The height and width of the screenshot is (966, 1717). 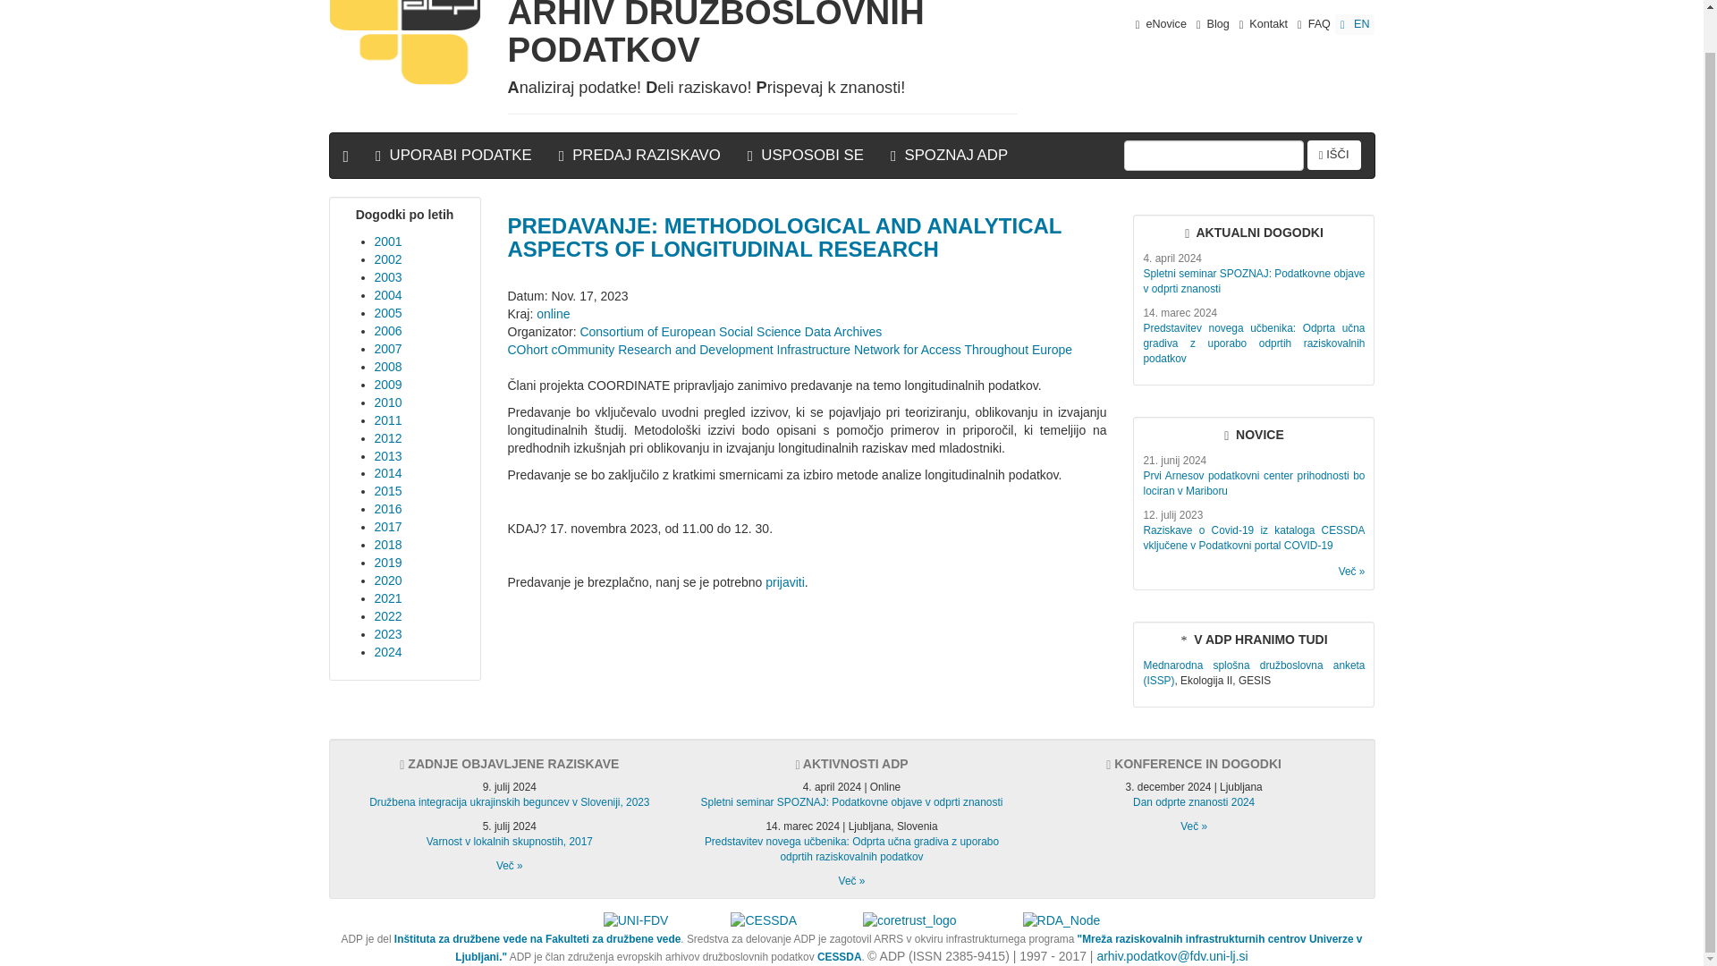 I want to click on   Blog, so click(x=1213, y=23).